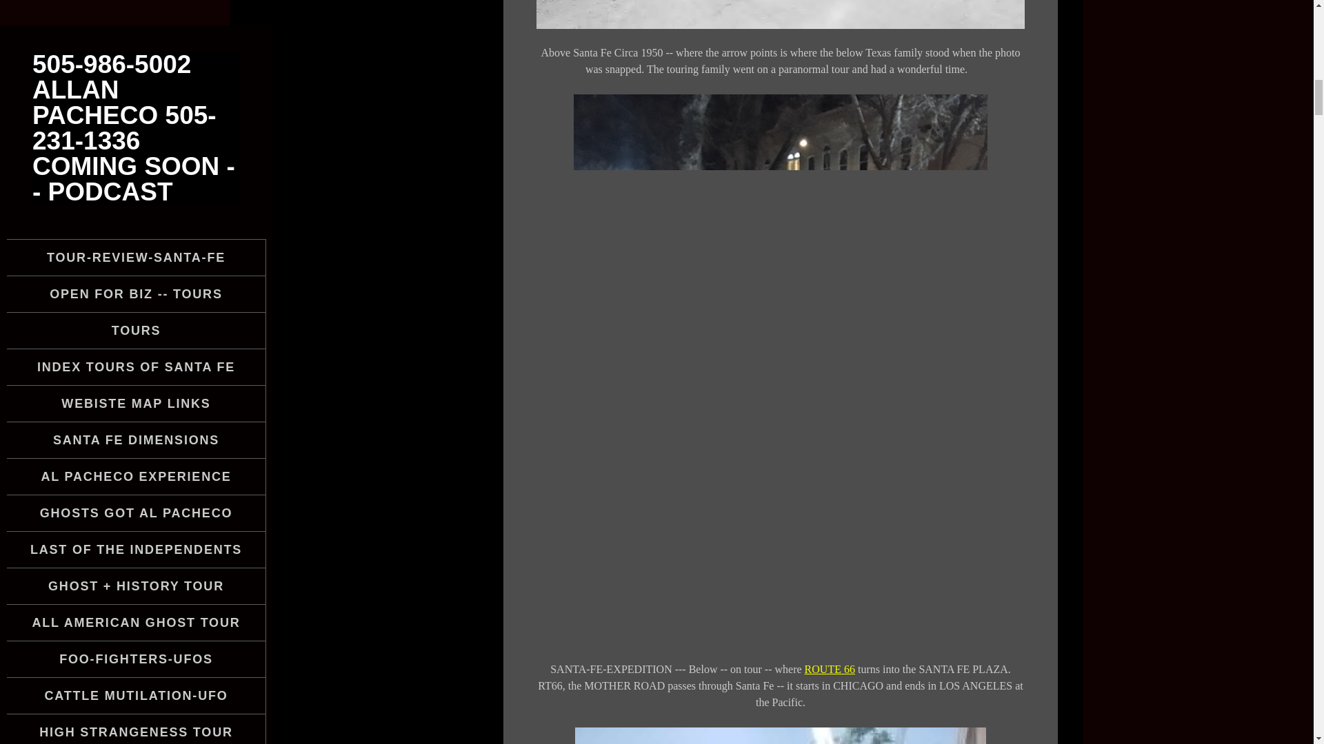 The width and height of the screenshot is (1324, 744). I want to click on COVID-19 GHOST TOUR, so click(136, 120).